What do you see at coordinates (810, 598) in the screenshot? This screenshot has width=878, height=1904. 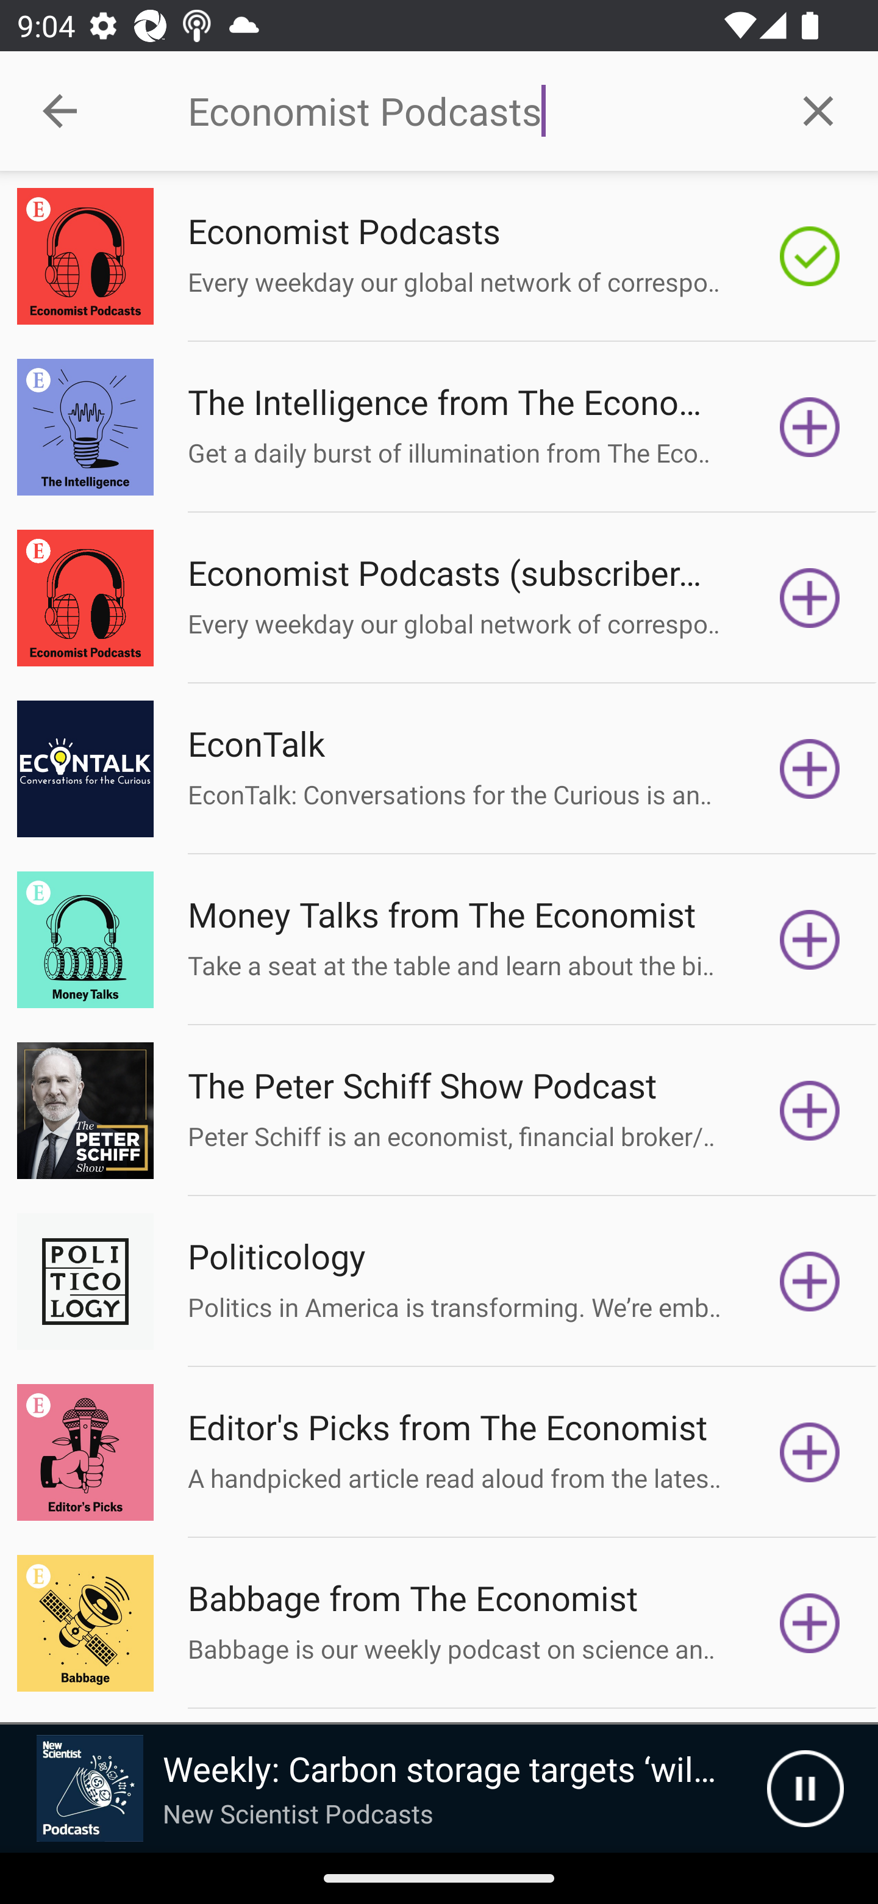 I see `Subscribe` at bounding box center [810, 598].